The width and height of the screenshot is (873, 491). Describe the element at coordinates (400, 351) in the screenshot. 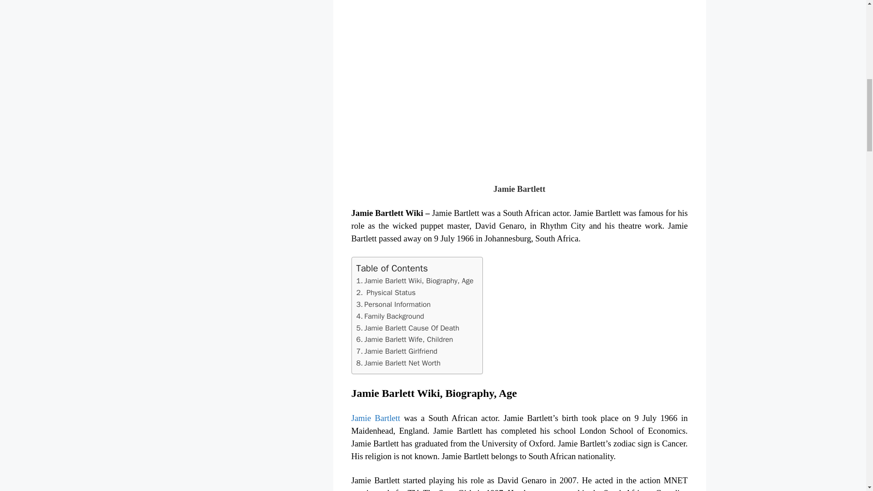

I see `Jamie Barlett Girlfriend` at that location.